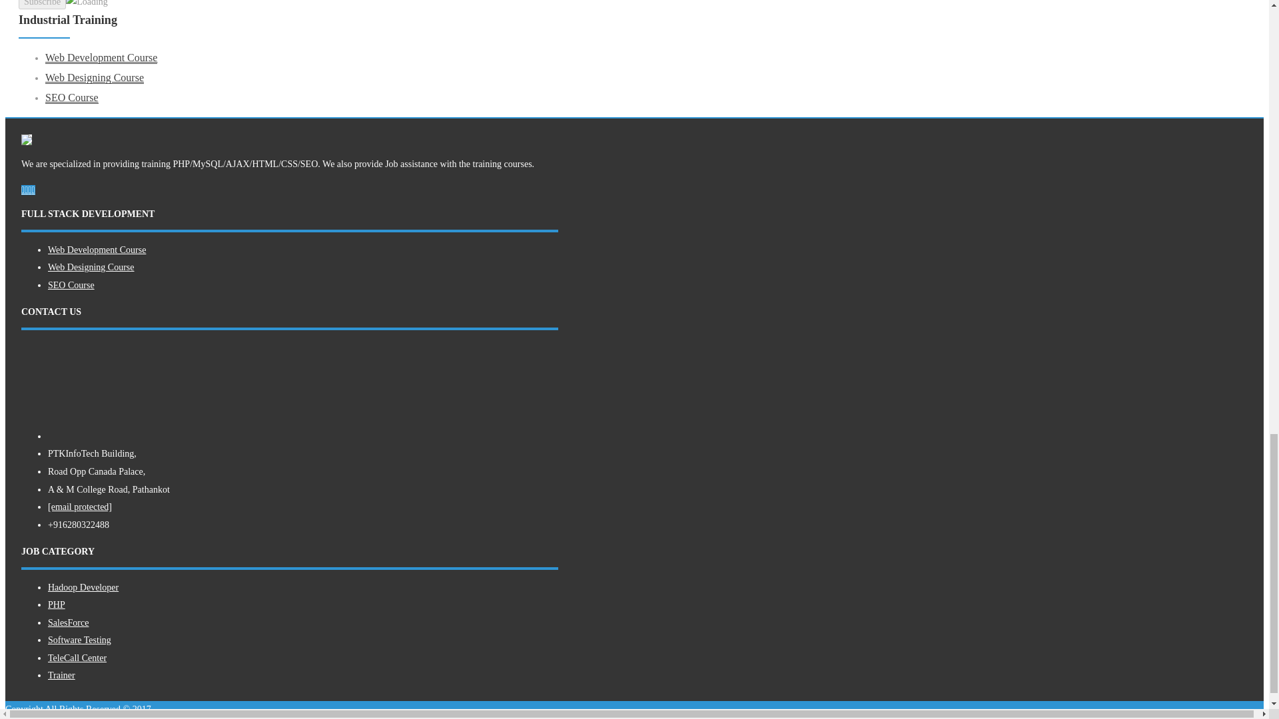 This screenshot has height=719, width=1279. What do you see at coordinates (29, 189) in the screenshot?
I see ` pinterest` at bounding box center [29, 189].